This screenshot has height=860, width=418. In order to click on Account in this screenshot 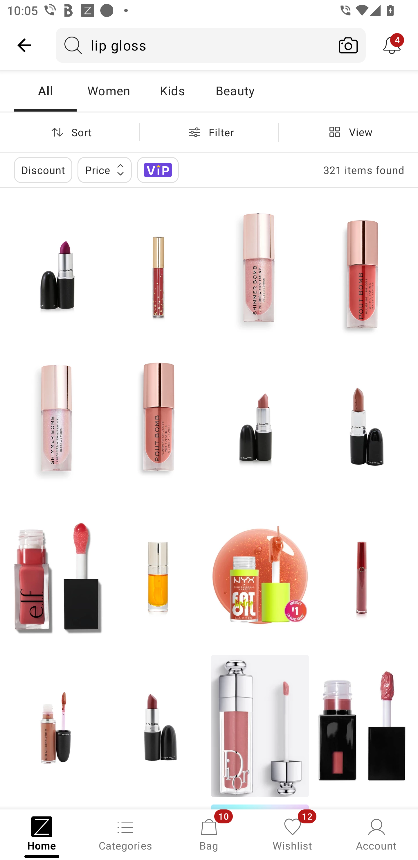, I will do `click(376, 834)`.